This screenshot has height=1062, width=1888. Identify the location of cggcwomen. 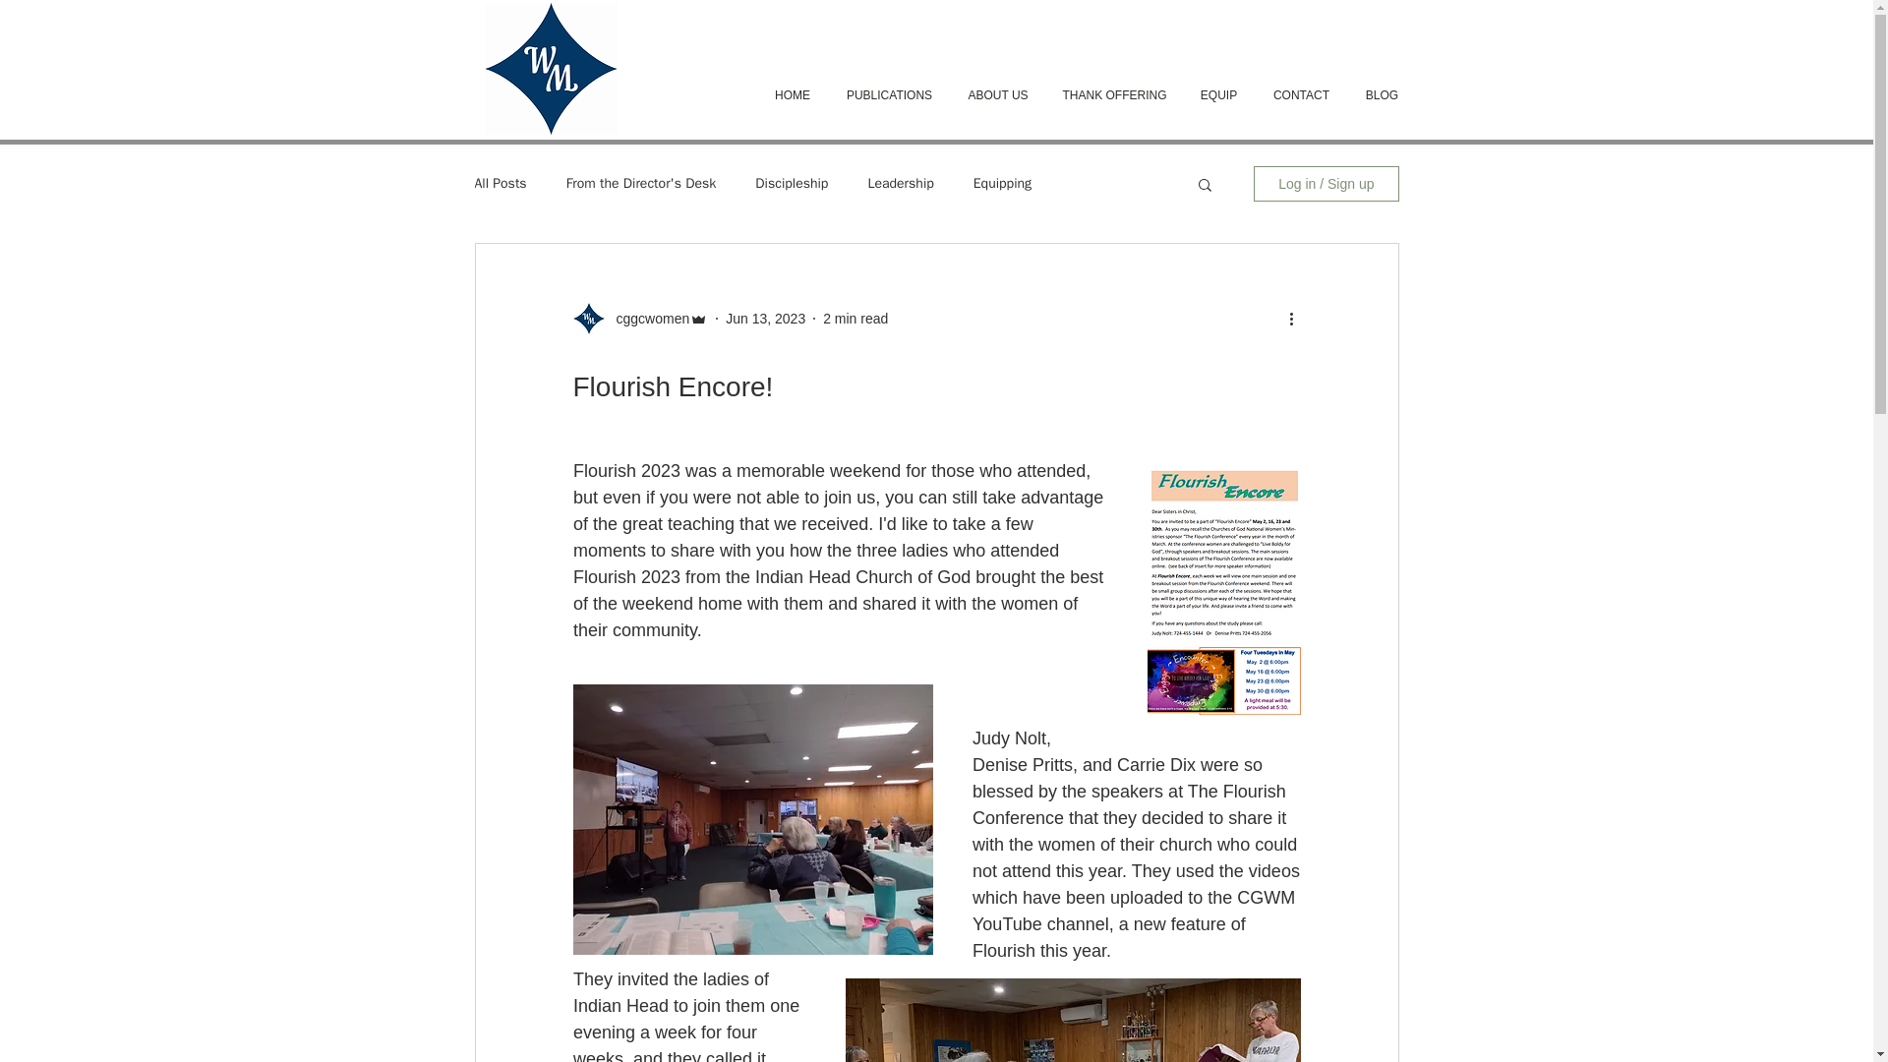
(646, 319).